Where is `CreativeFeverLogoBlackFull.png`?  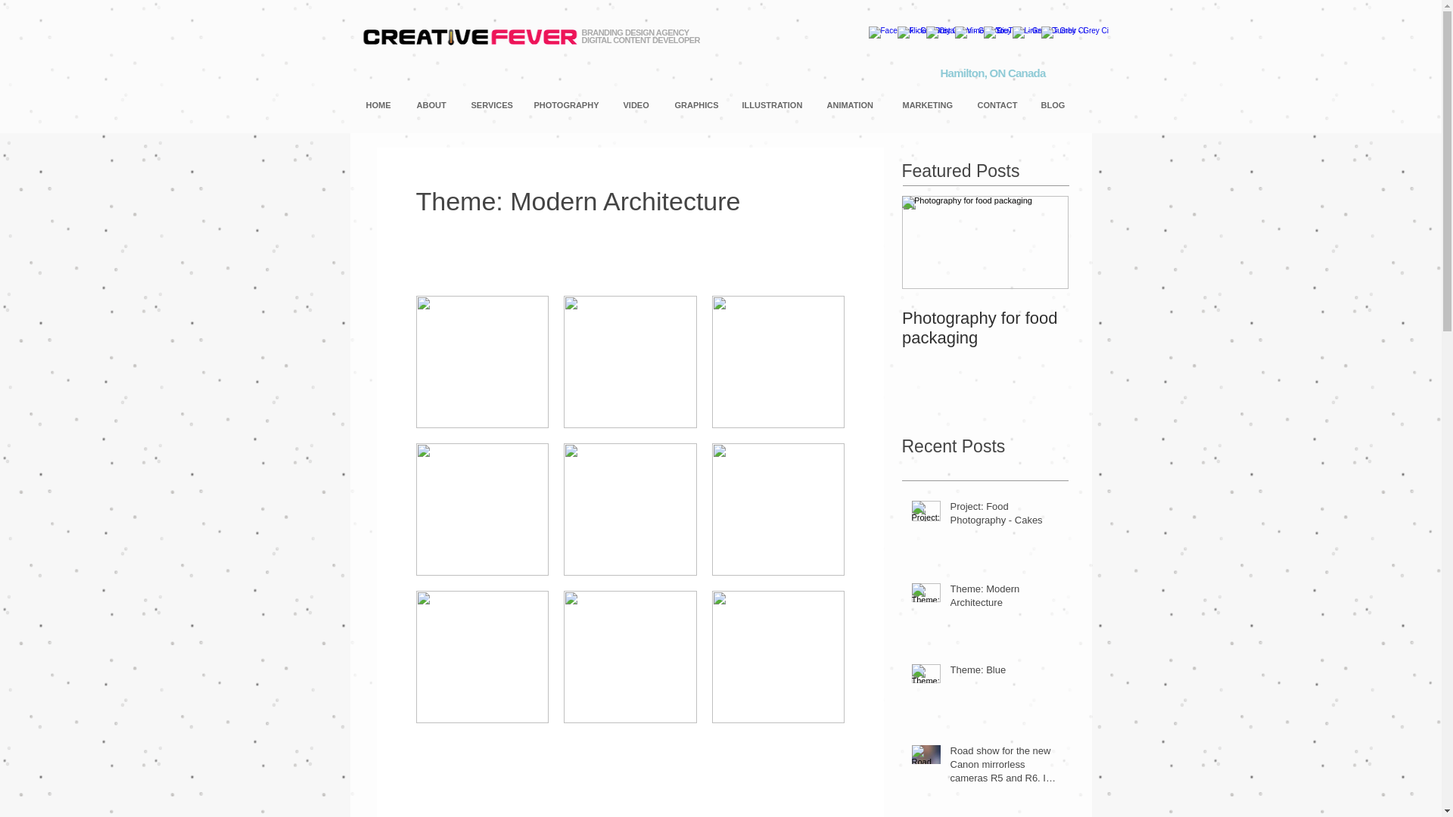
CreativeFeverLogoBlackFull.png is located at coordinates (470, 36).